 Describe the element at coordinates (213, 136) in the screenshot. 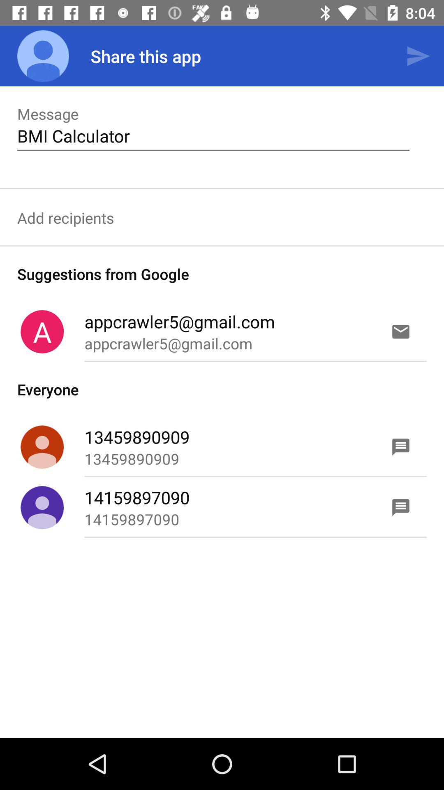

I see `click text below message` at that location.